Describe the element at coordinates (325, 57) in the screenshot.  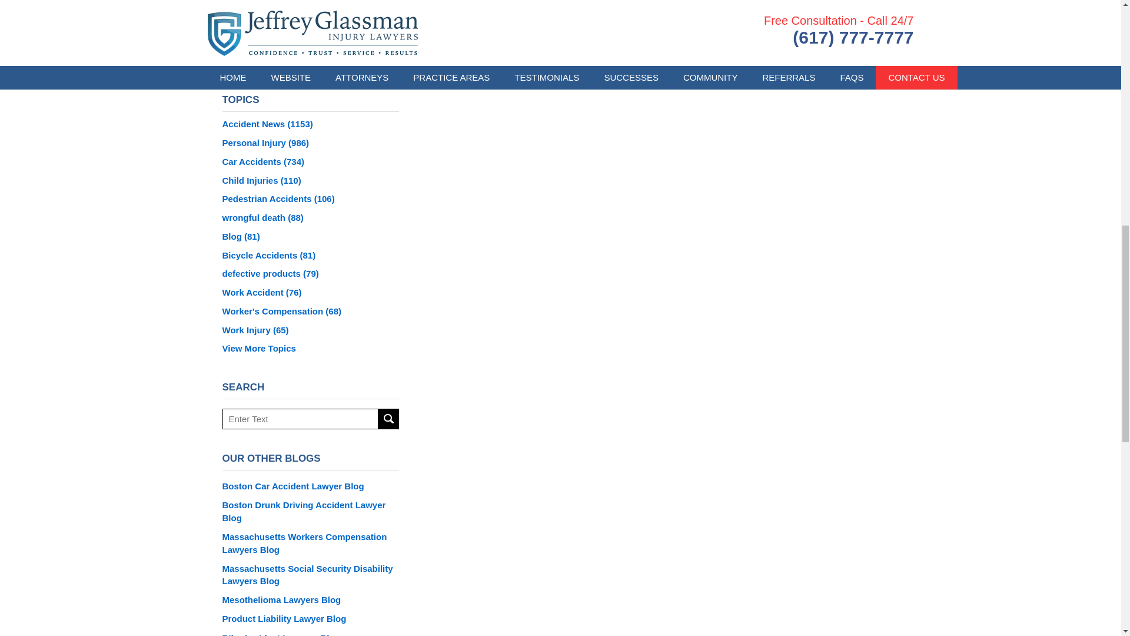
I see `Justia` at that location.